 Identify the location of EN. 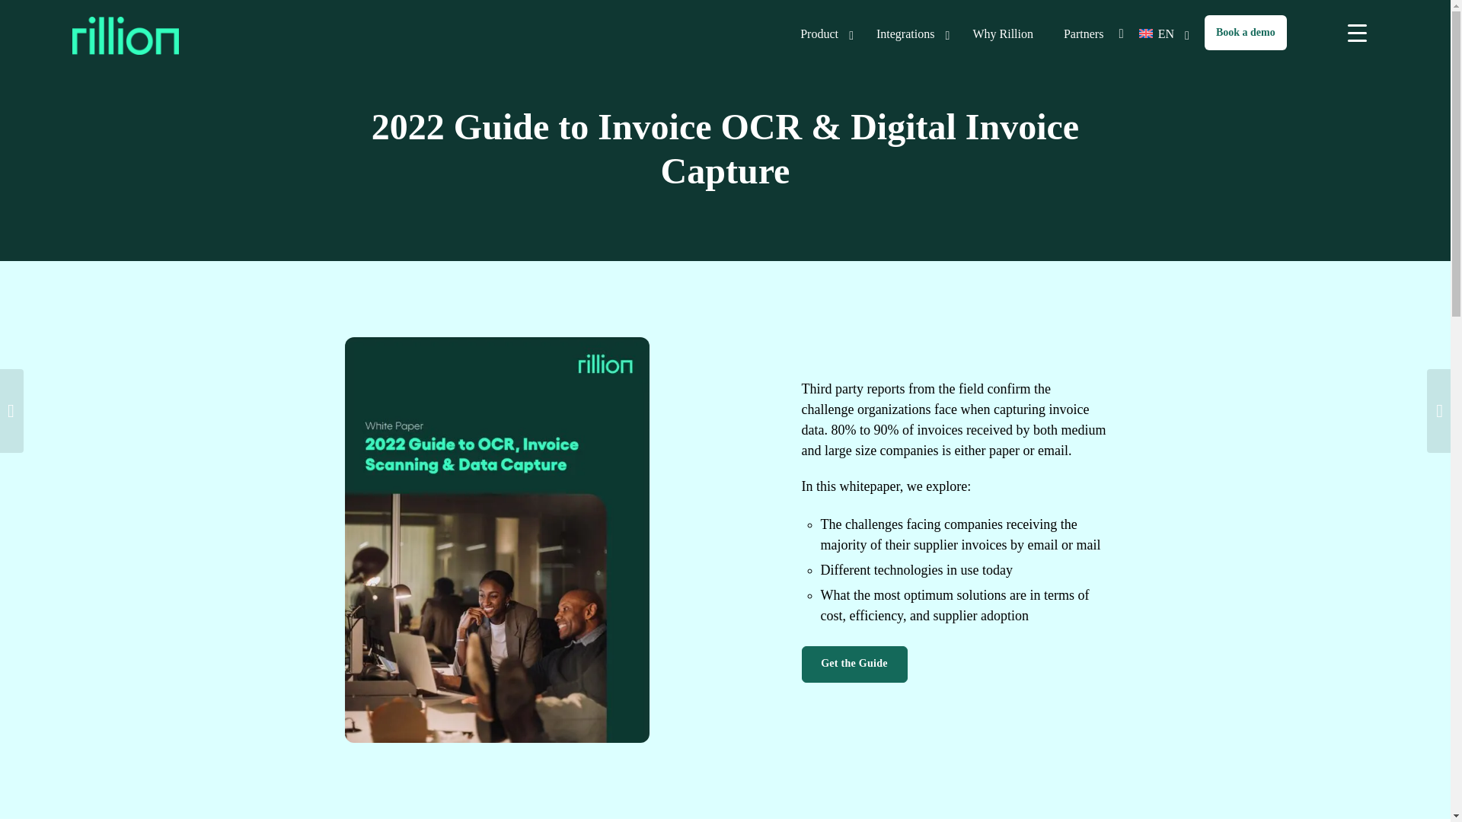
(1160, 34).